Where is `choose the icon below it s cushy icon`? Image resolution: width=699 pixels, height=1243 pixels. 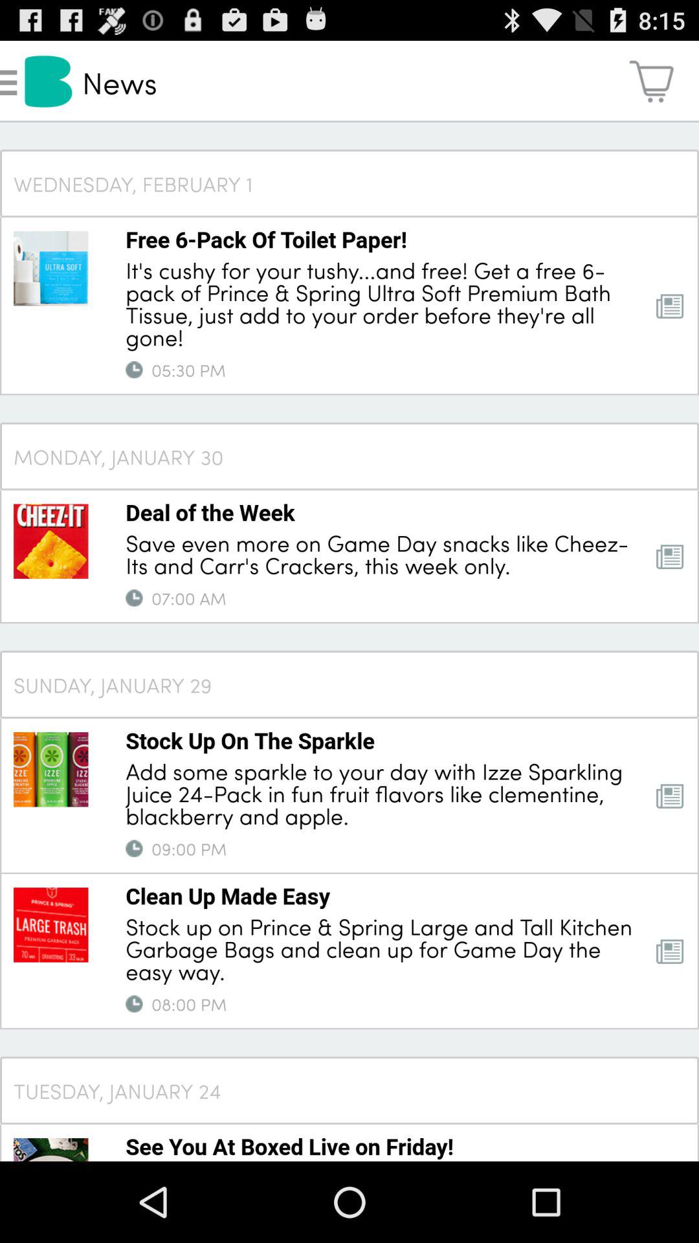 choose the icon below it s cushy icon is located at coordinates (134, 370).